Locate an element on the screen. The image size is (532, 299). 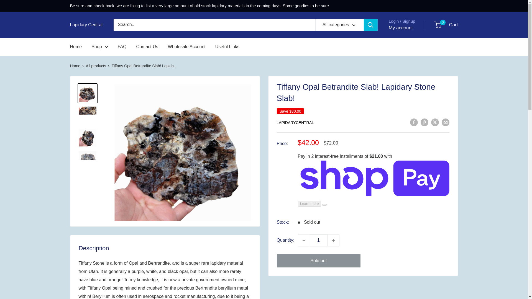
Decrease quantity by 1 is located at coordinates (446, 25).